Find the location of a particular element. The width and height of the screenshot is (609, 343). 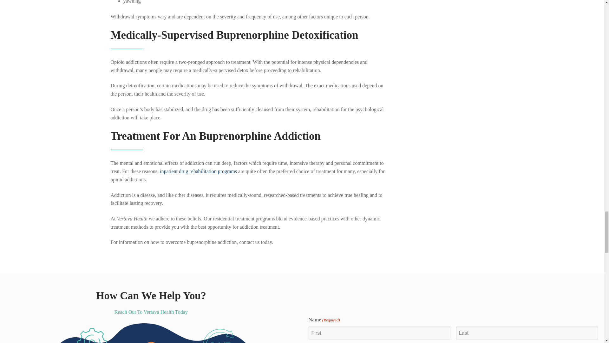

vertava-health-bottom-interior-cta-image is located at coordinates (151, 333).